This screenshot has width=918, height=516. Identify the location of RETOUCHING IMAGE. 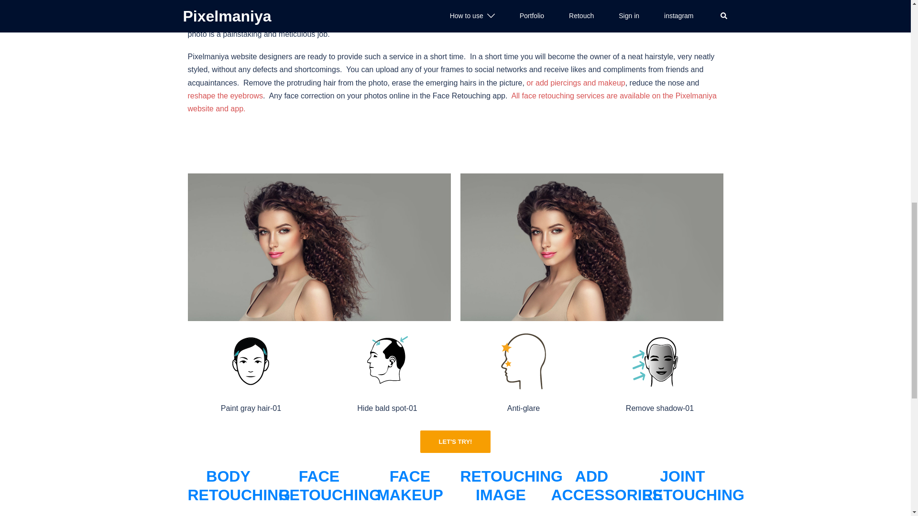
(500, 485).